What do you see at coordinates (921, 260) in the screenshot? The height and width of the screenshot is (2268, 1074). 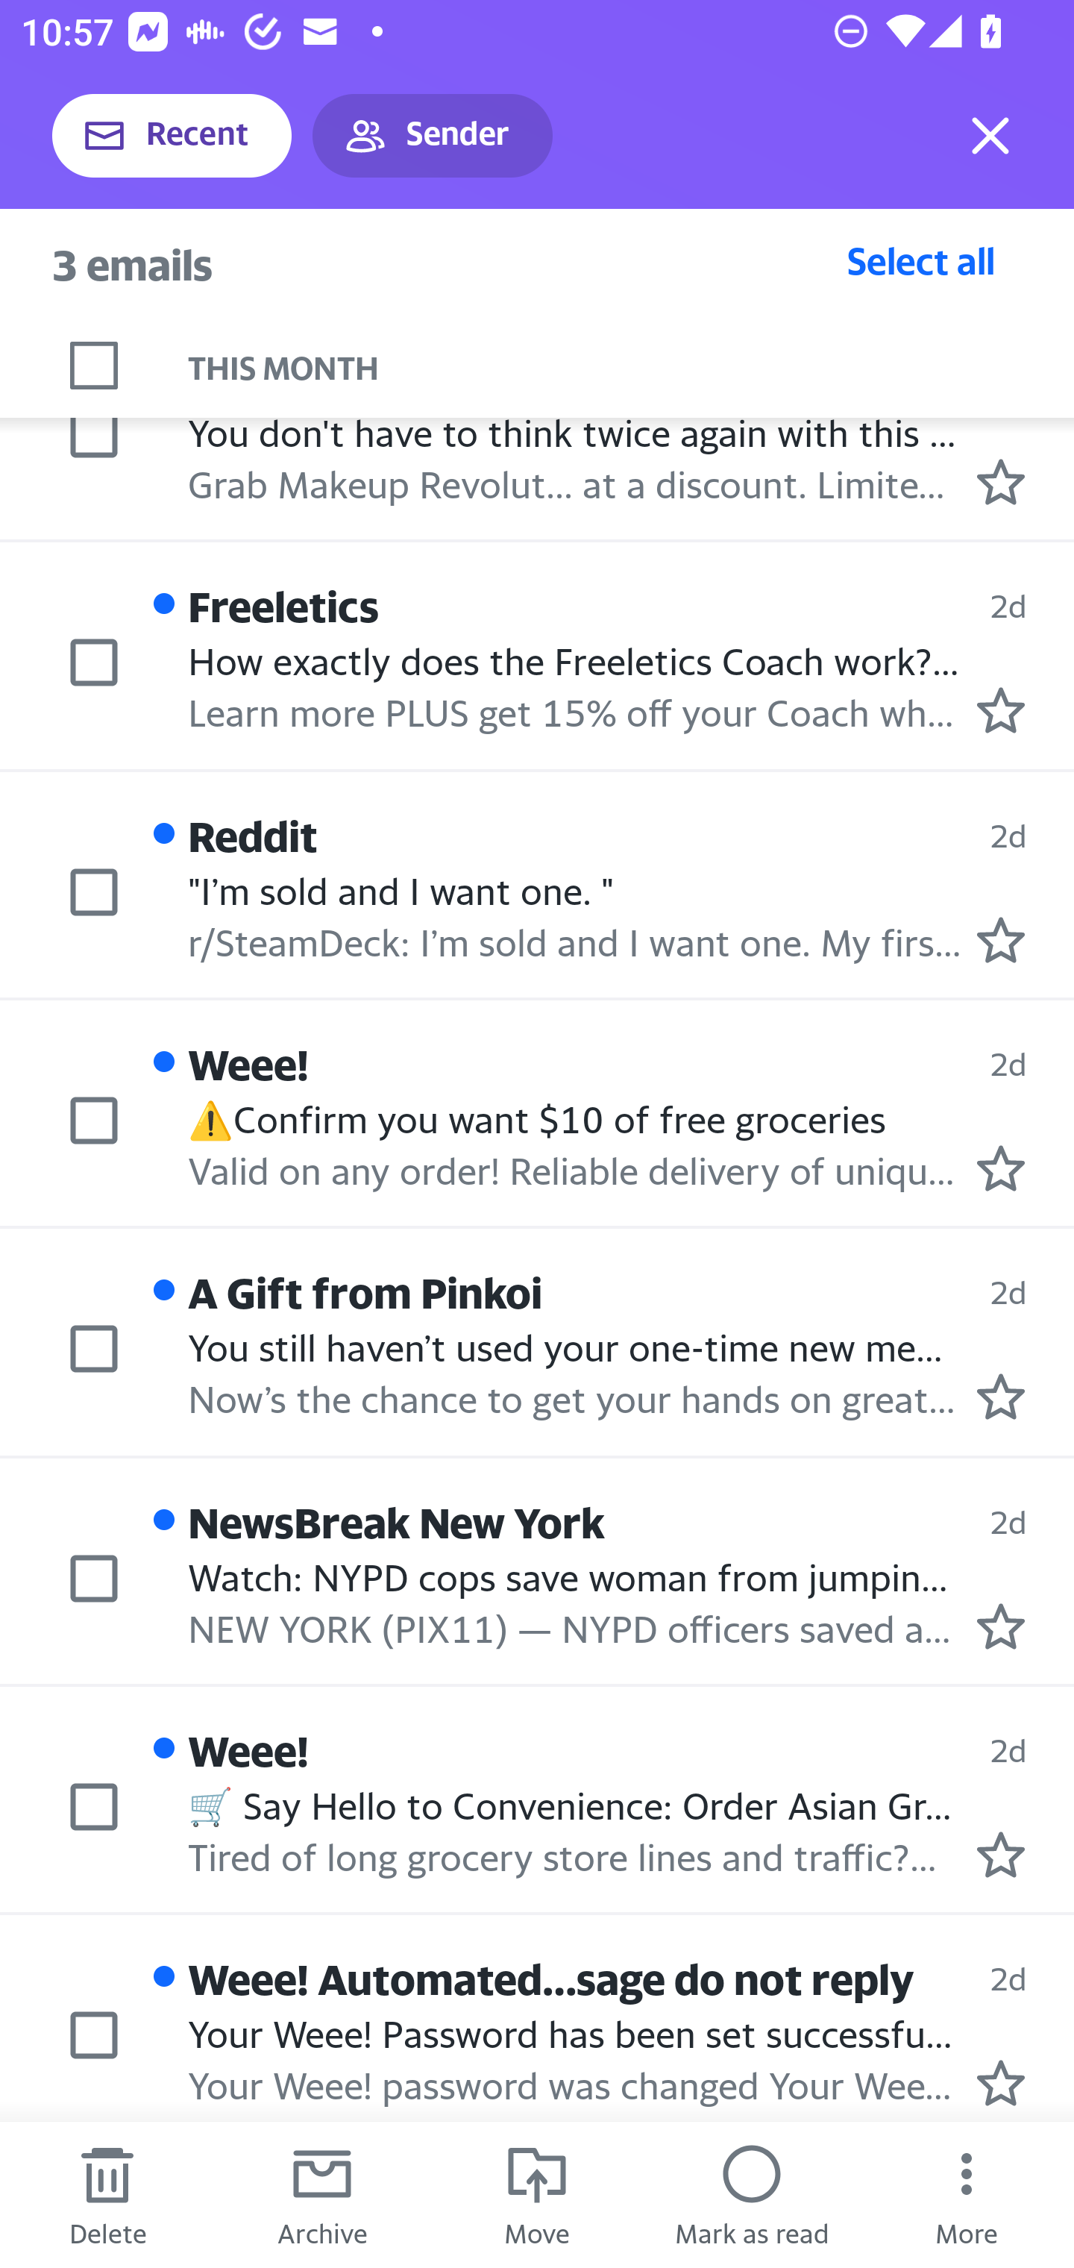 I see `Select all` at bounding box center [921, 260].